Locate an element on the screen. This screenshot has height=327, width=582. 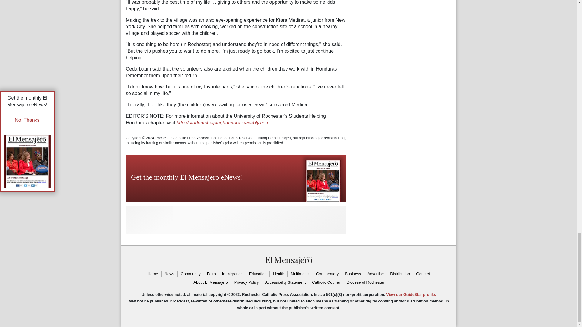
Community is located at coordinates (190, 274).